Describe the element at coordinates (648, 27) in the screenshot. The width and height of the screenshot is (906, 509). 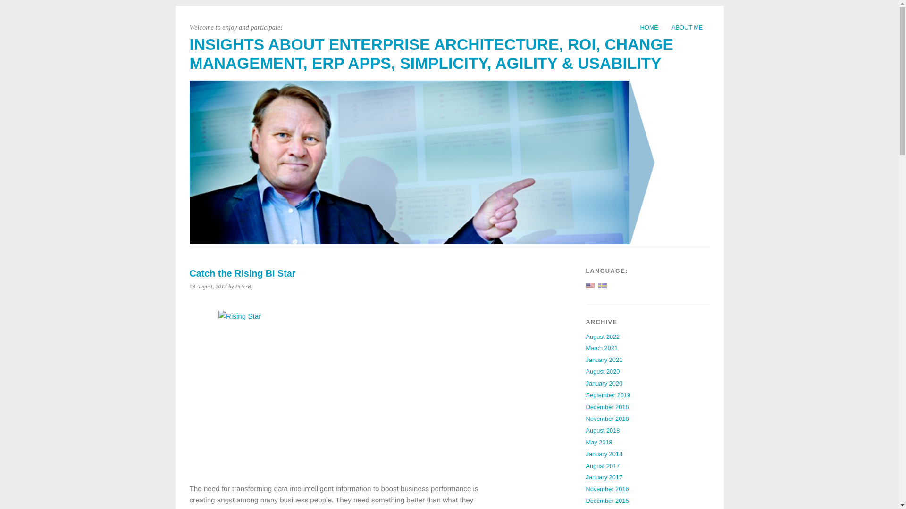
I see `HOME` at that location.